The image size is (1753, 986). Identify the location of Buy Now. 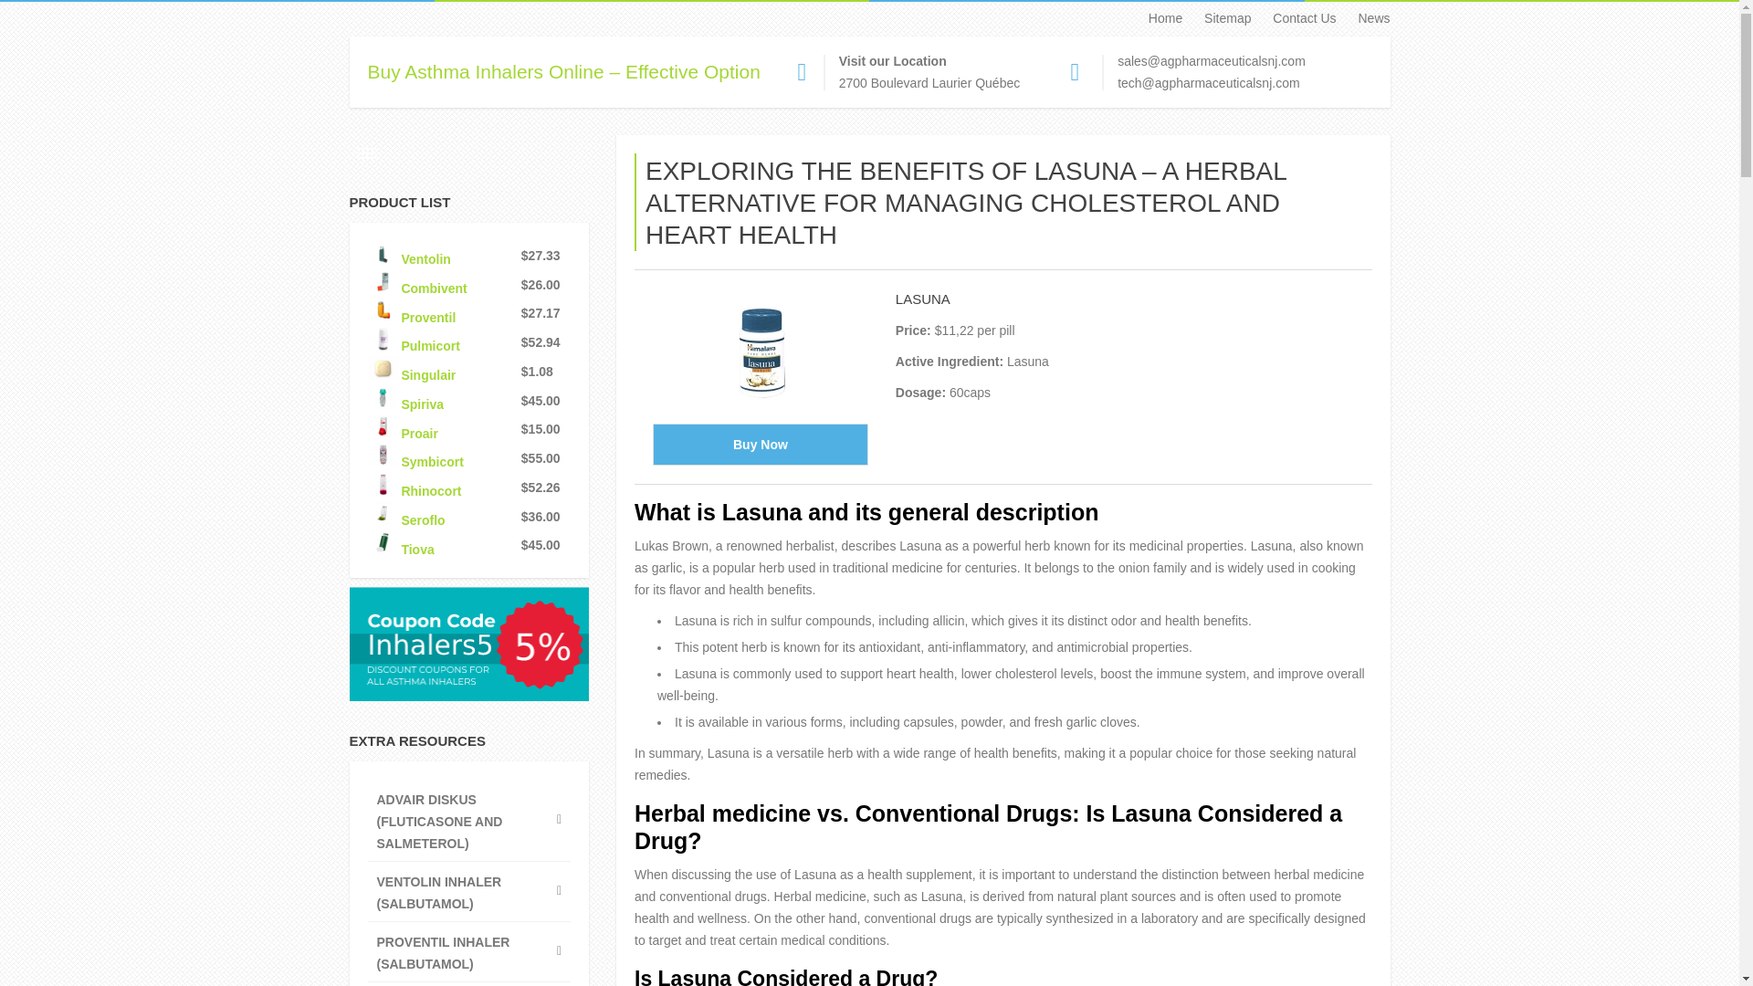
(760, 444).